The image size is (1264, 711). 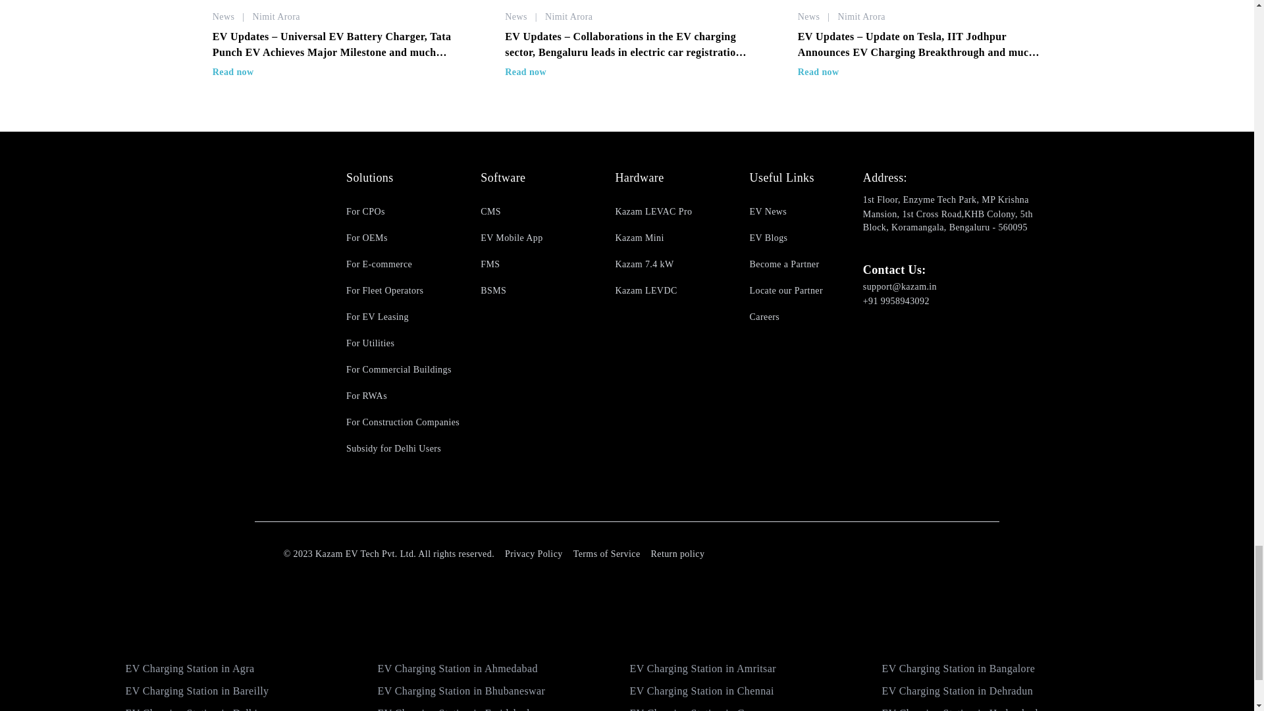 What do you see at coordinates (806, 291) in the screenshot?
I see `Locate our Partner` at bounding box center [806, 291].